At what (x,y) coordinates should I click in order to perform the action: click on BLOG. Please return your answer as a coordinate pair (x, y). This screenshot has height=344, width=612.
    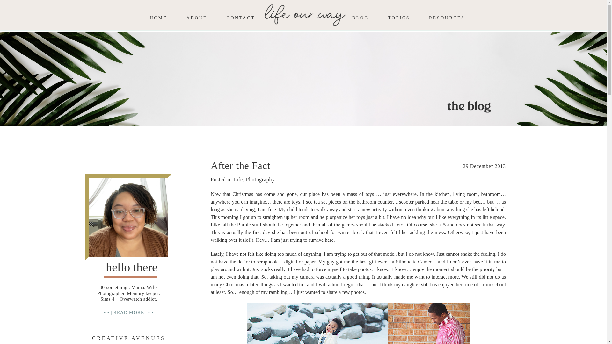
    Looking at the image, I should click on (361, 18).